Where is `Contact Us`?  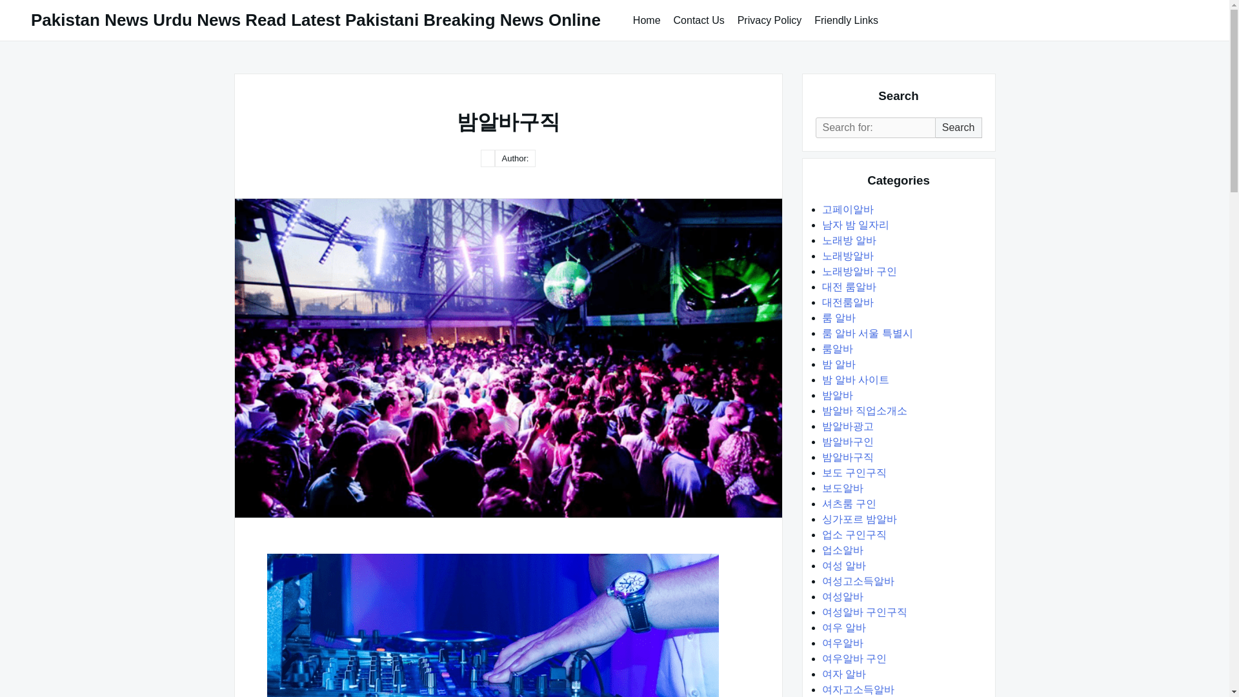
Contact Us is located at coordinates (699, 19).